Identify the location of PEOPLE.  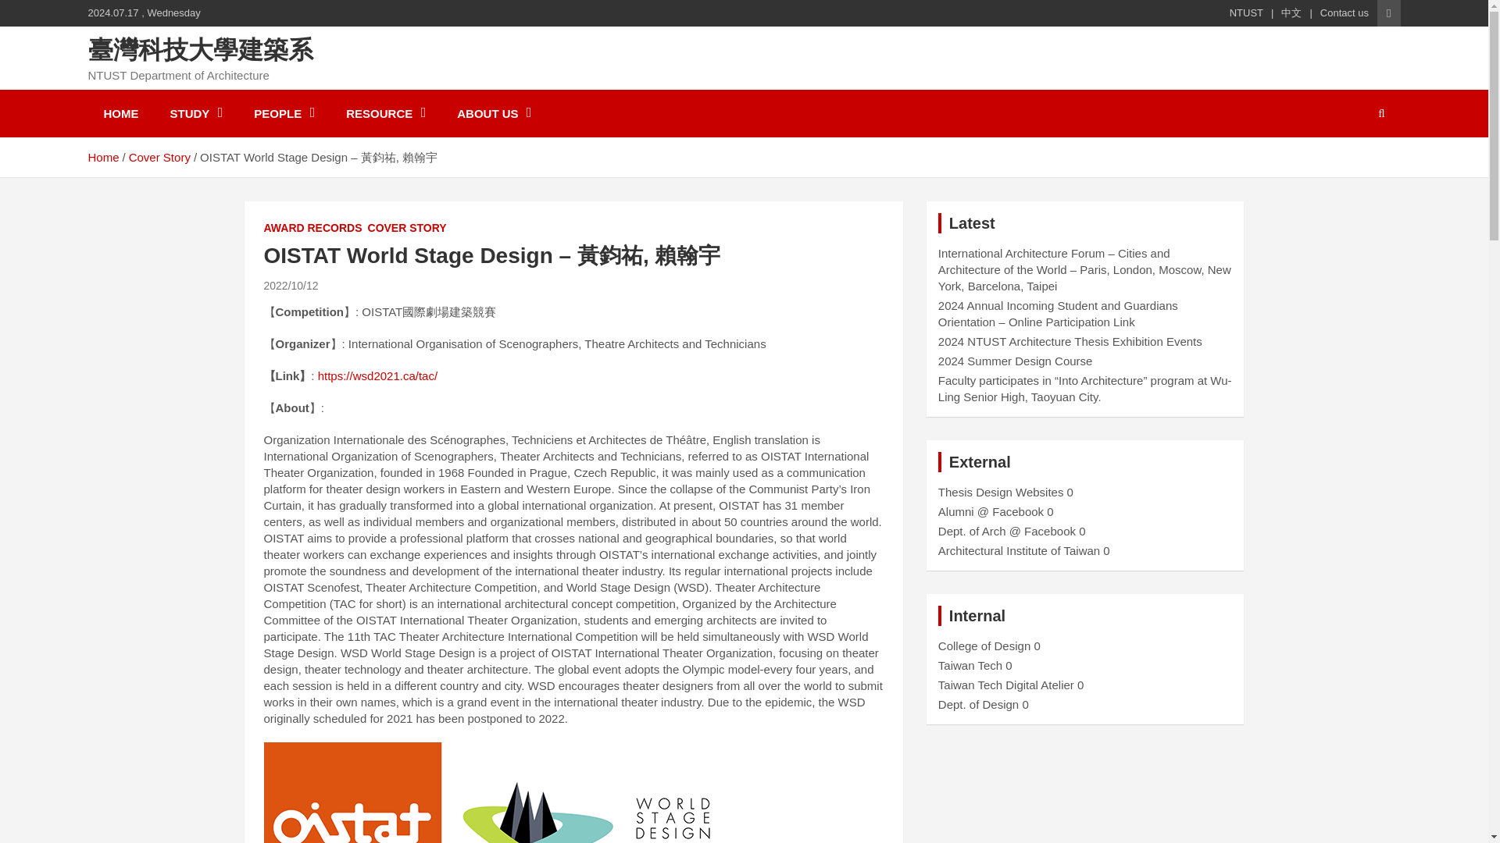
(284, 113).